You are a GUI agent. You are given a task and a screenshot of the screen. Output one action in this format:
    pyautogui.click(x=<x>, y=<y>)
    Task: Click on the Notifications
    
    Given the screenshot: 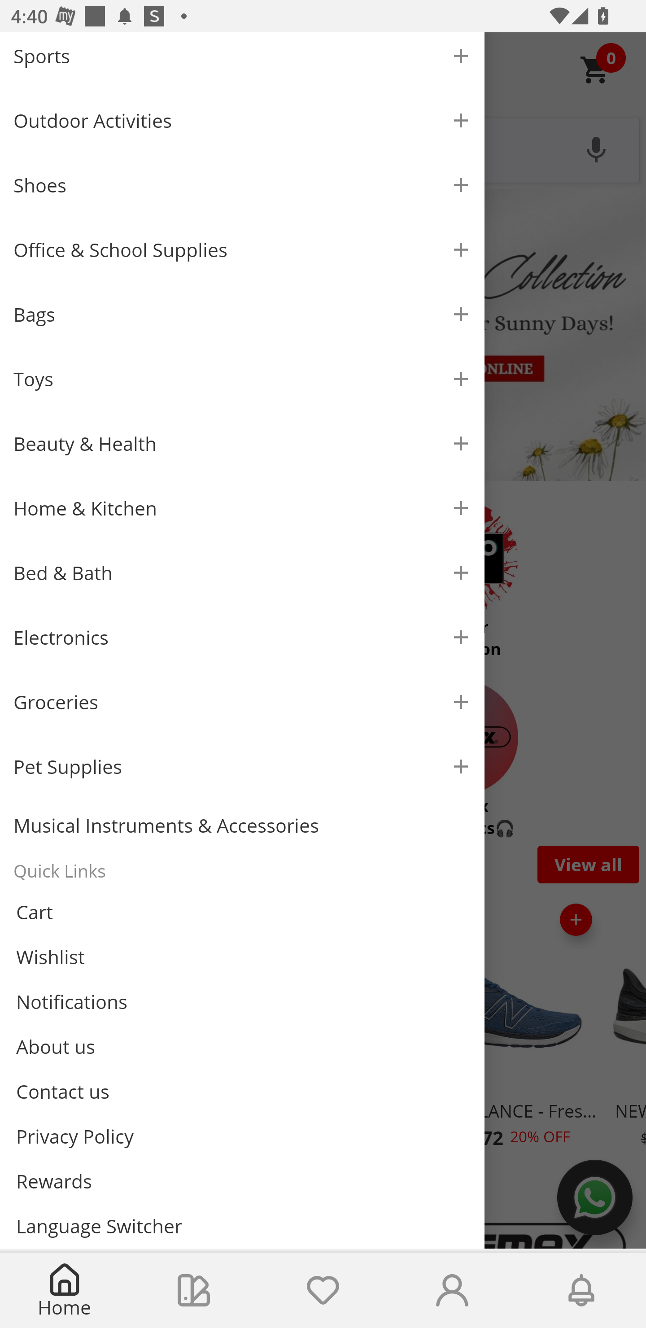 What is the action you would take?
    pyautogui.click(x=581, y=1290)
    